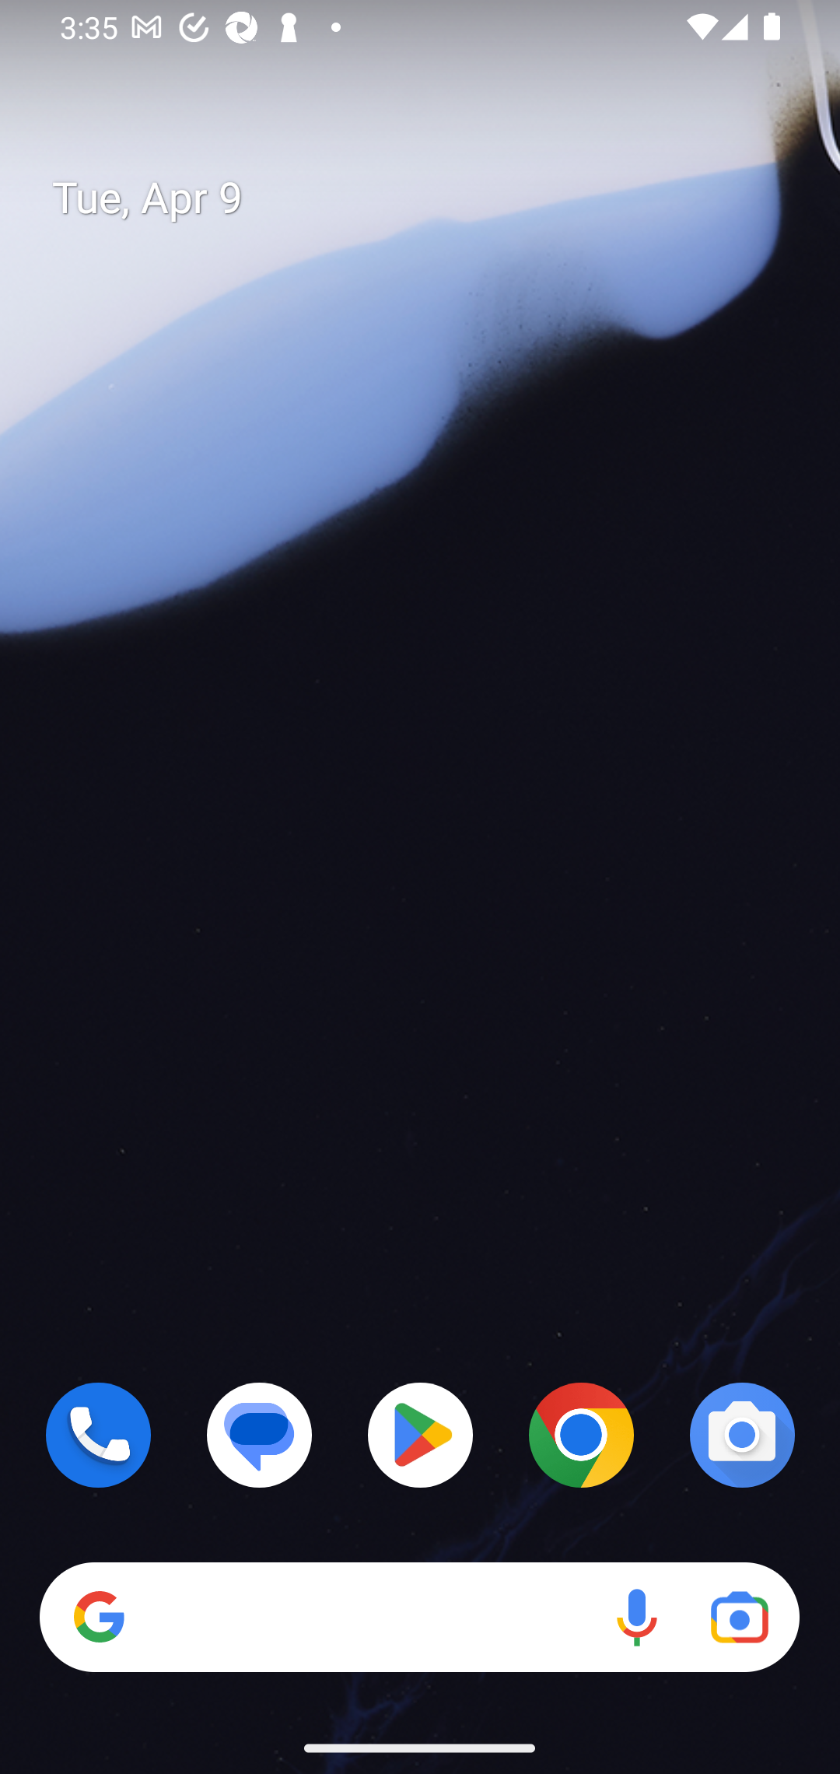 This screenshot has height=1774, width=840. What do you see at coordinates (581, 1435) in the screenshot?
I see `Chrome` at bounding box center [581, 1435].